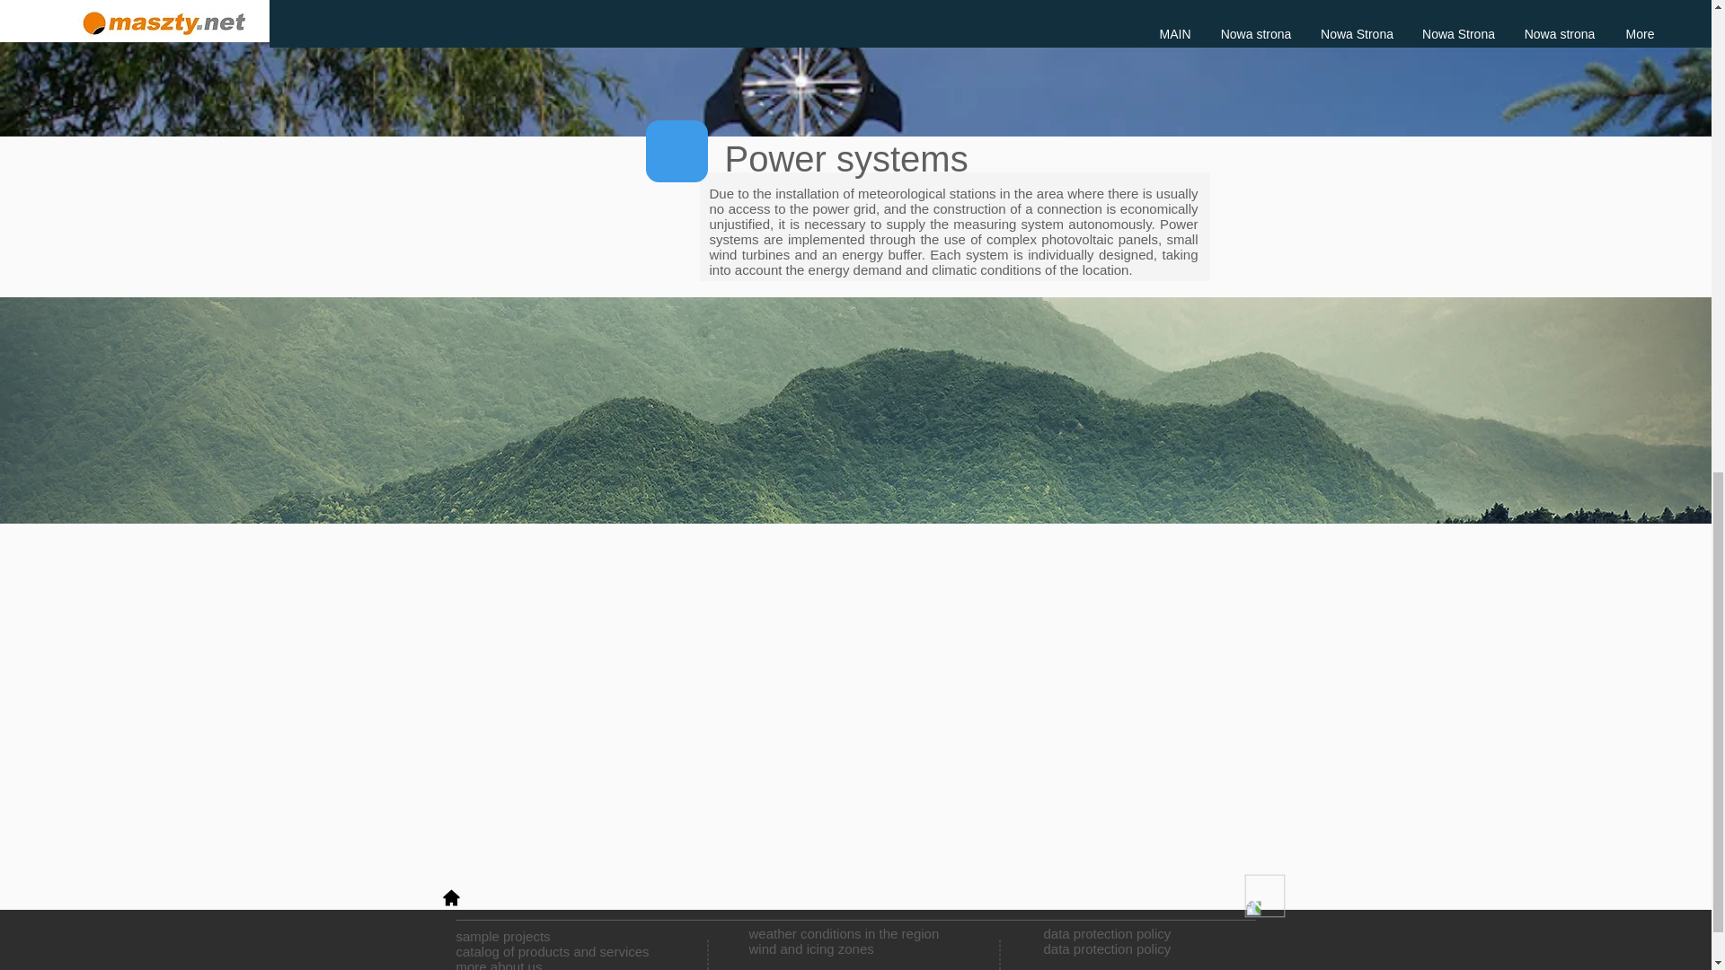  What do you see at coordinates (503, 936) in the screenshot?
I see `sample projects` at bounding box center [503, 936].